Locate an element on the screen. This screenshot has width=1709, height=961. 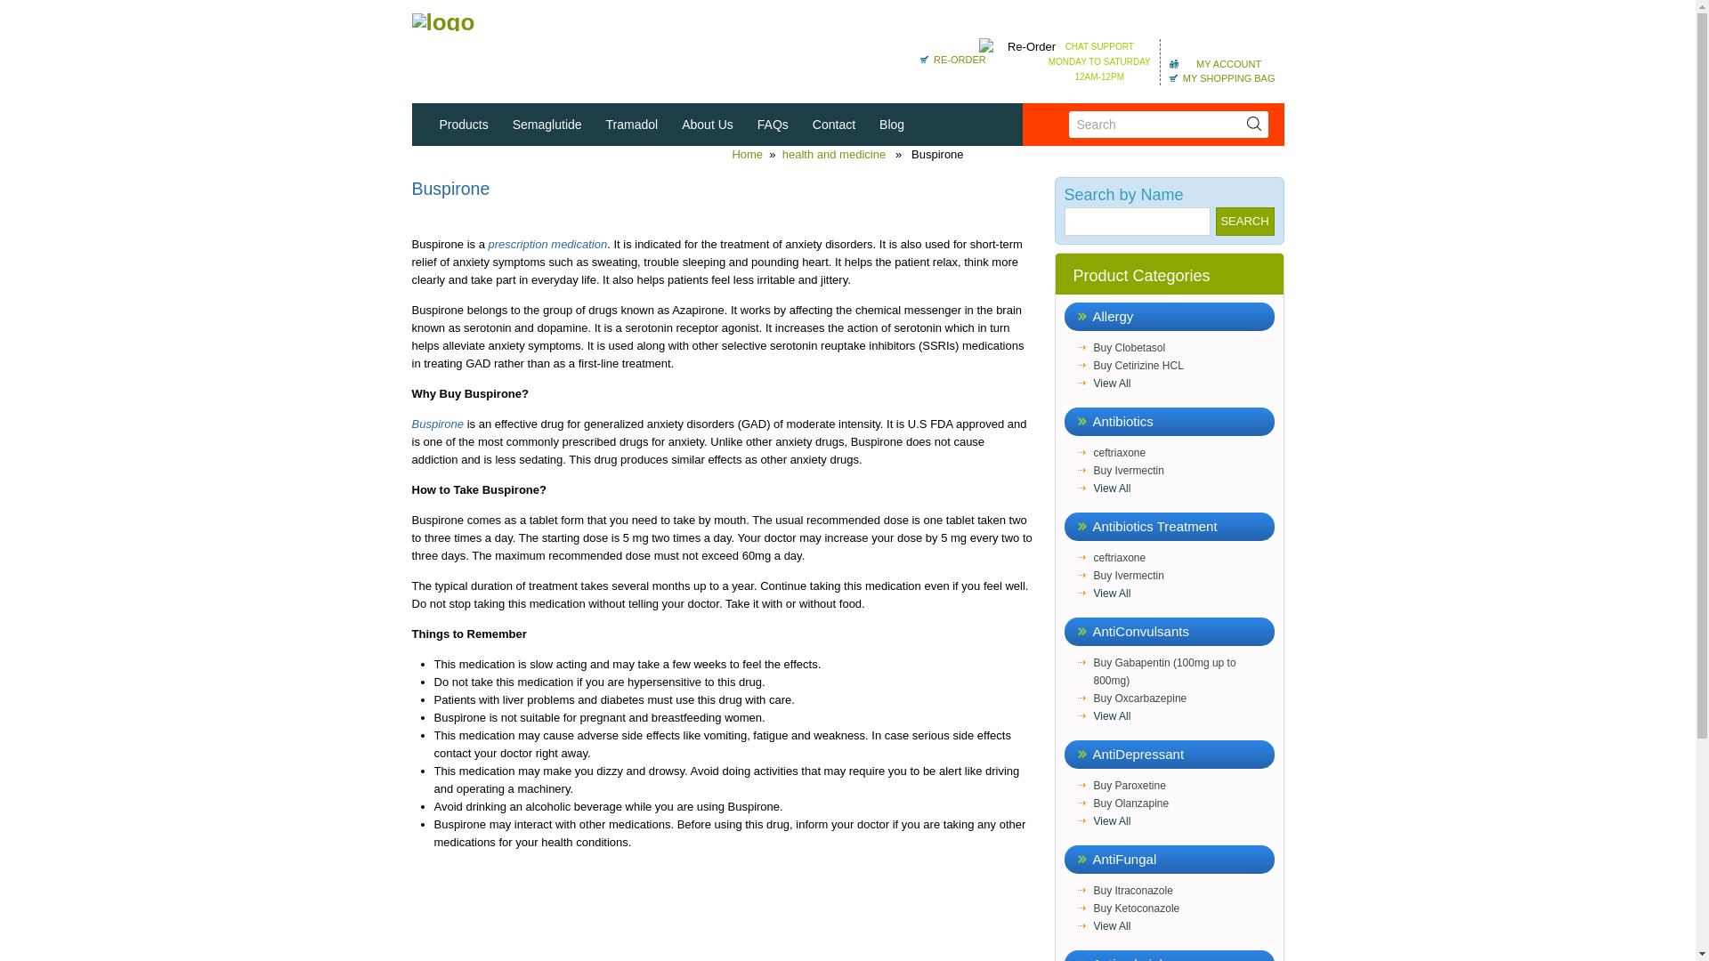
Buy Ivermectin is located at coordinates (1183, 470).